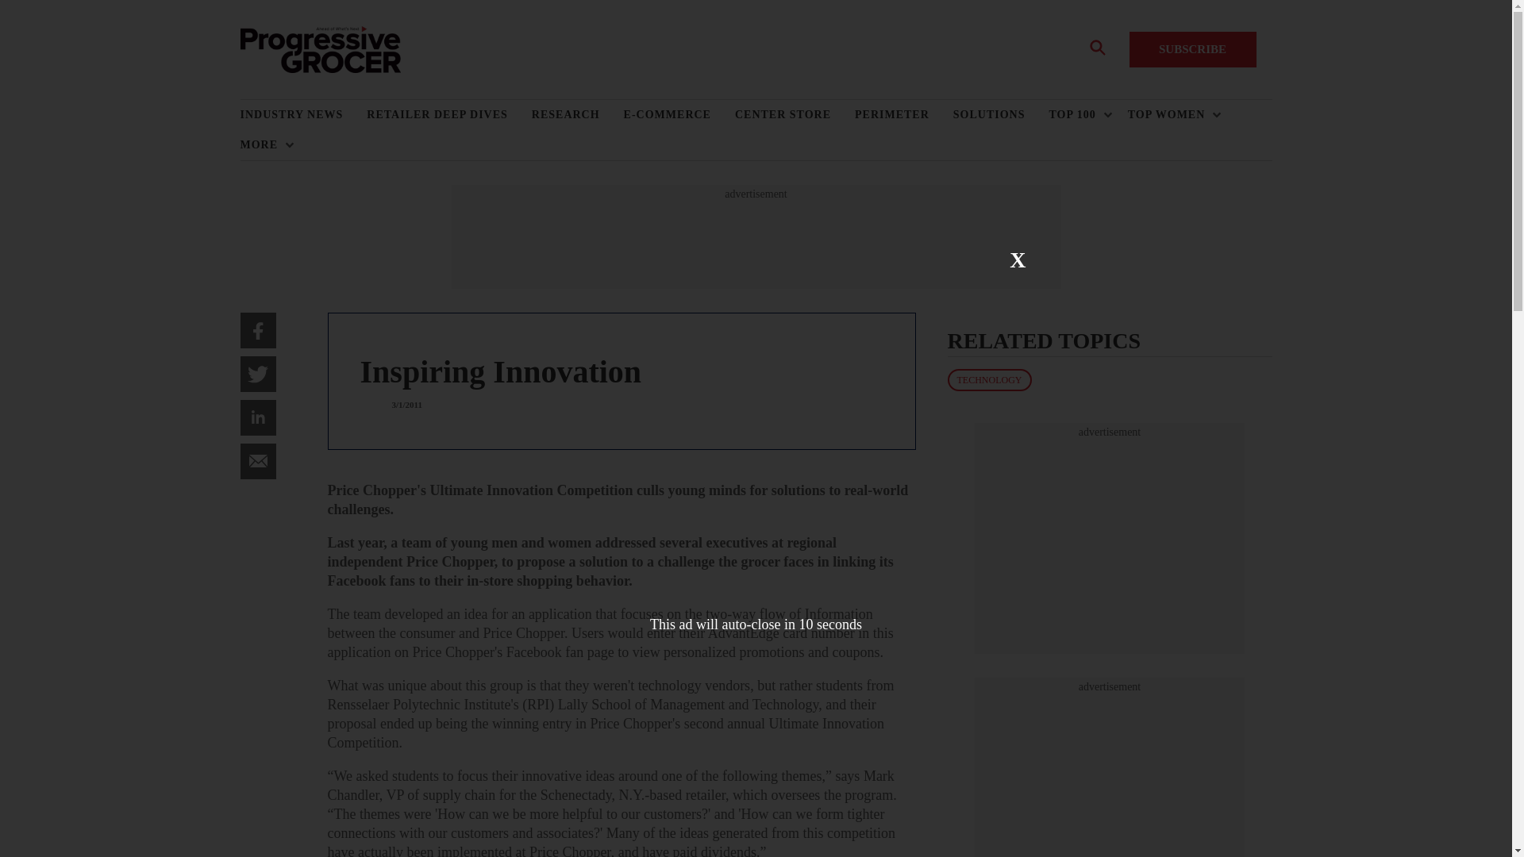 Image resolution: width=1524 pixels, height=857 pixels. Describe the element at coordinates (257, 330) in the screenshot. I see `facebook` at that location.